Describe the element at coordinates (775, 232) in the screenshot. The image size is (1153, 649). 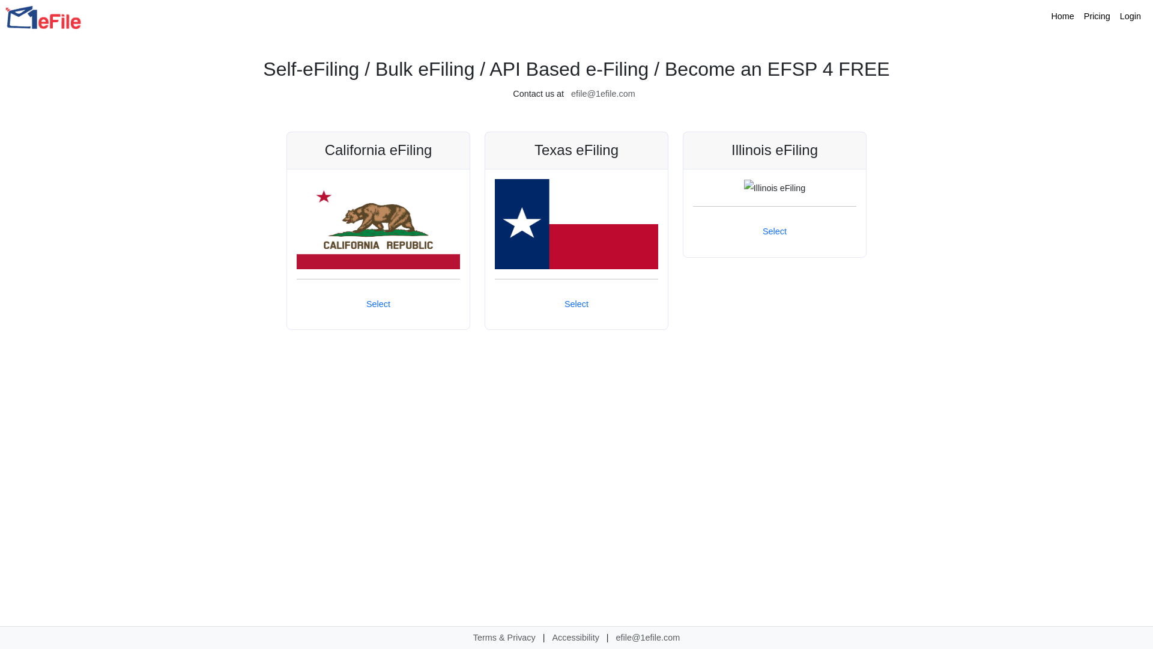
I see `Select` at that location.